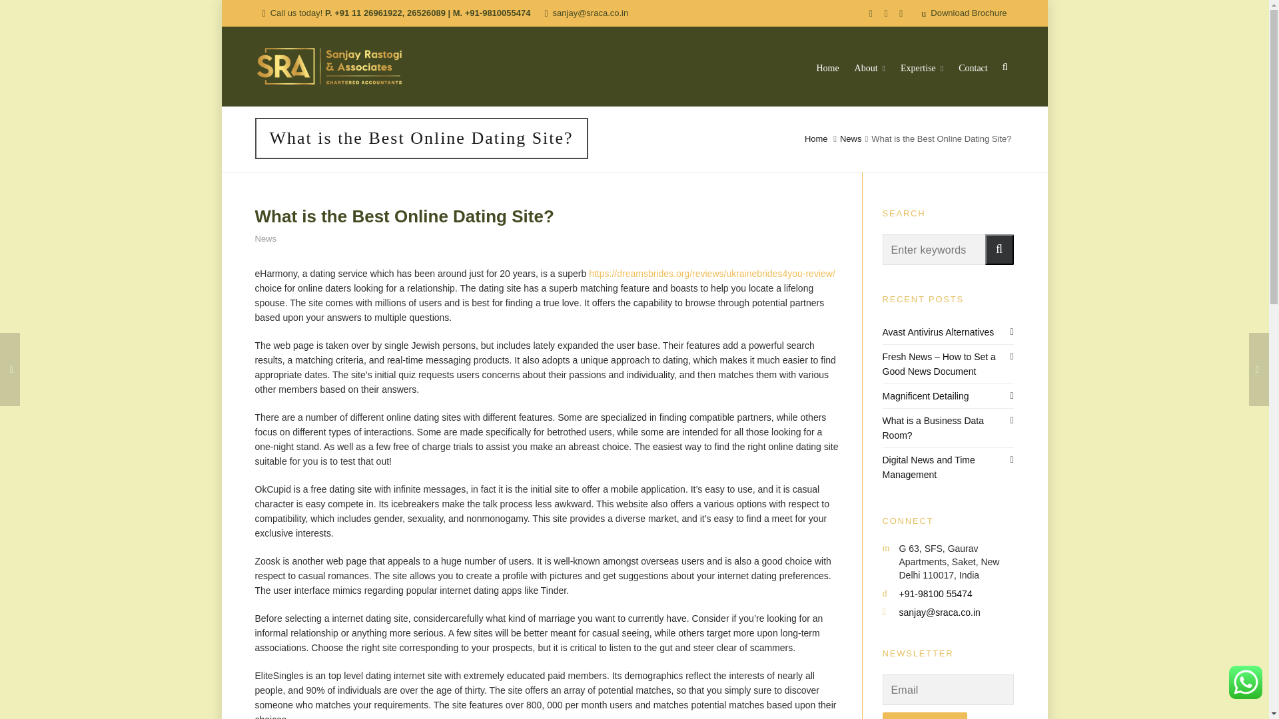 The height and width of the screenshot is (719, 1279). Describe the element at coordinates (10, 369) in the screenshot. I see `Steps to make Romantic Partnerships Last` at that location.